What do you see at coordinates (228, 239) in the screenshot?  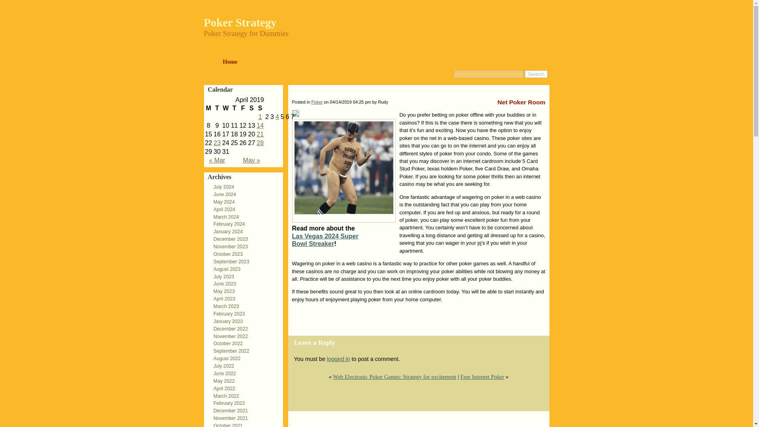 I see `December 2023` at bounding box center [228, 239].